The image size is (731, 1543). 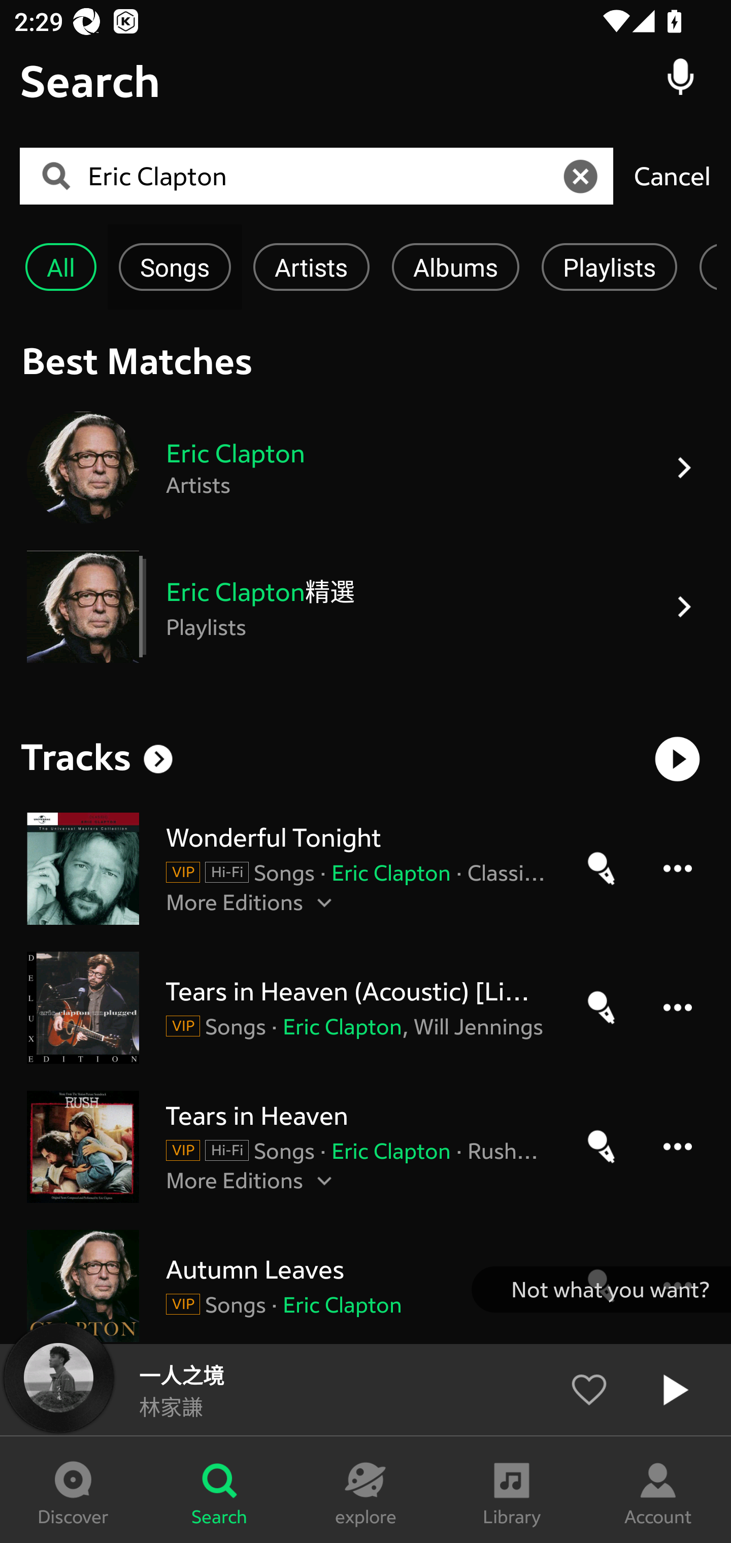 What do you see at coordinates (357, 1180) in the screenshot?
I see `More Editions` at bounding box center [357, 1180].